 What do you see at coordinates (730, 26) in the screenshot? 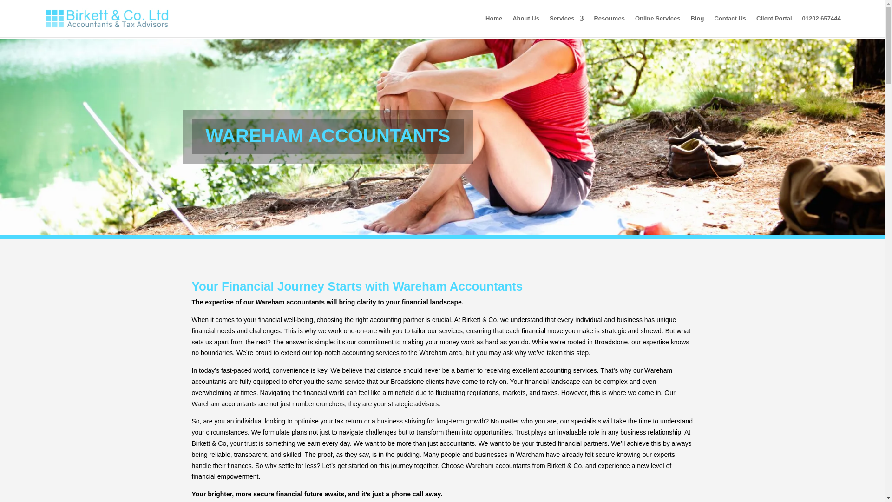
I see `Contact Us` at bounding box center [730, 26].